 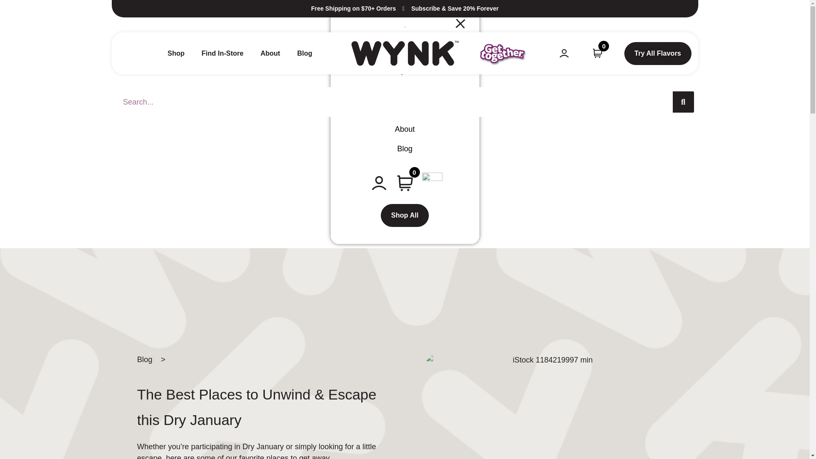 What do you see at coordinates (405, 110) in the screenshot?
I see `Find In-Store` at bounding box center [405, 110].